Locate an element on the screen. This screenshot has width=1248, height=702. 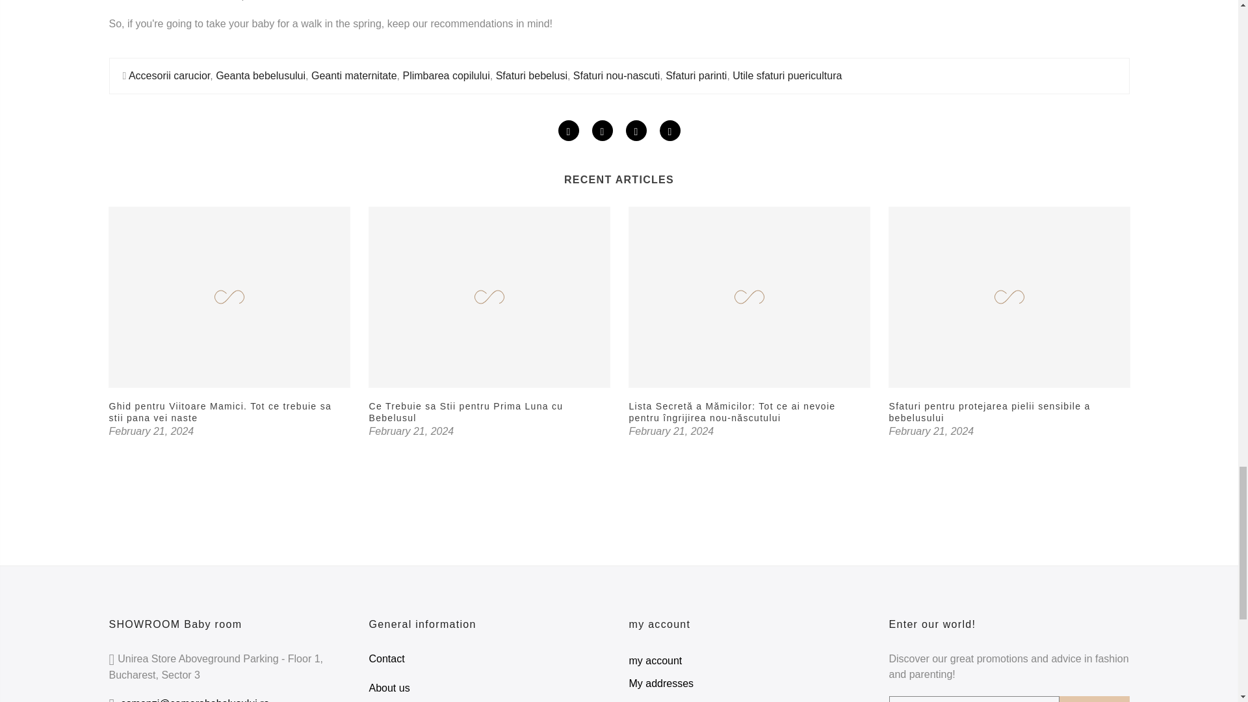
Sfaturi parinti is located at coordinates (695, 75).